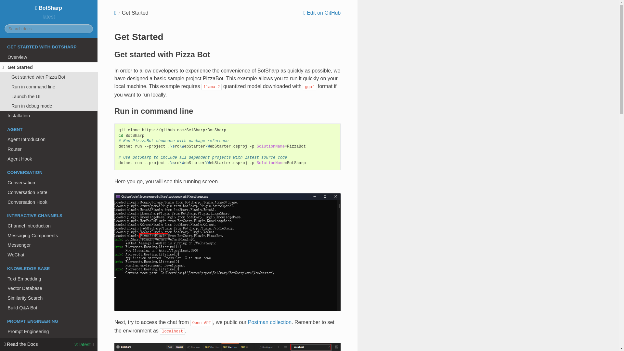 The image size is (624, 351). I want to click on BotSharp, so click(49, 8).